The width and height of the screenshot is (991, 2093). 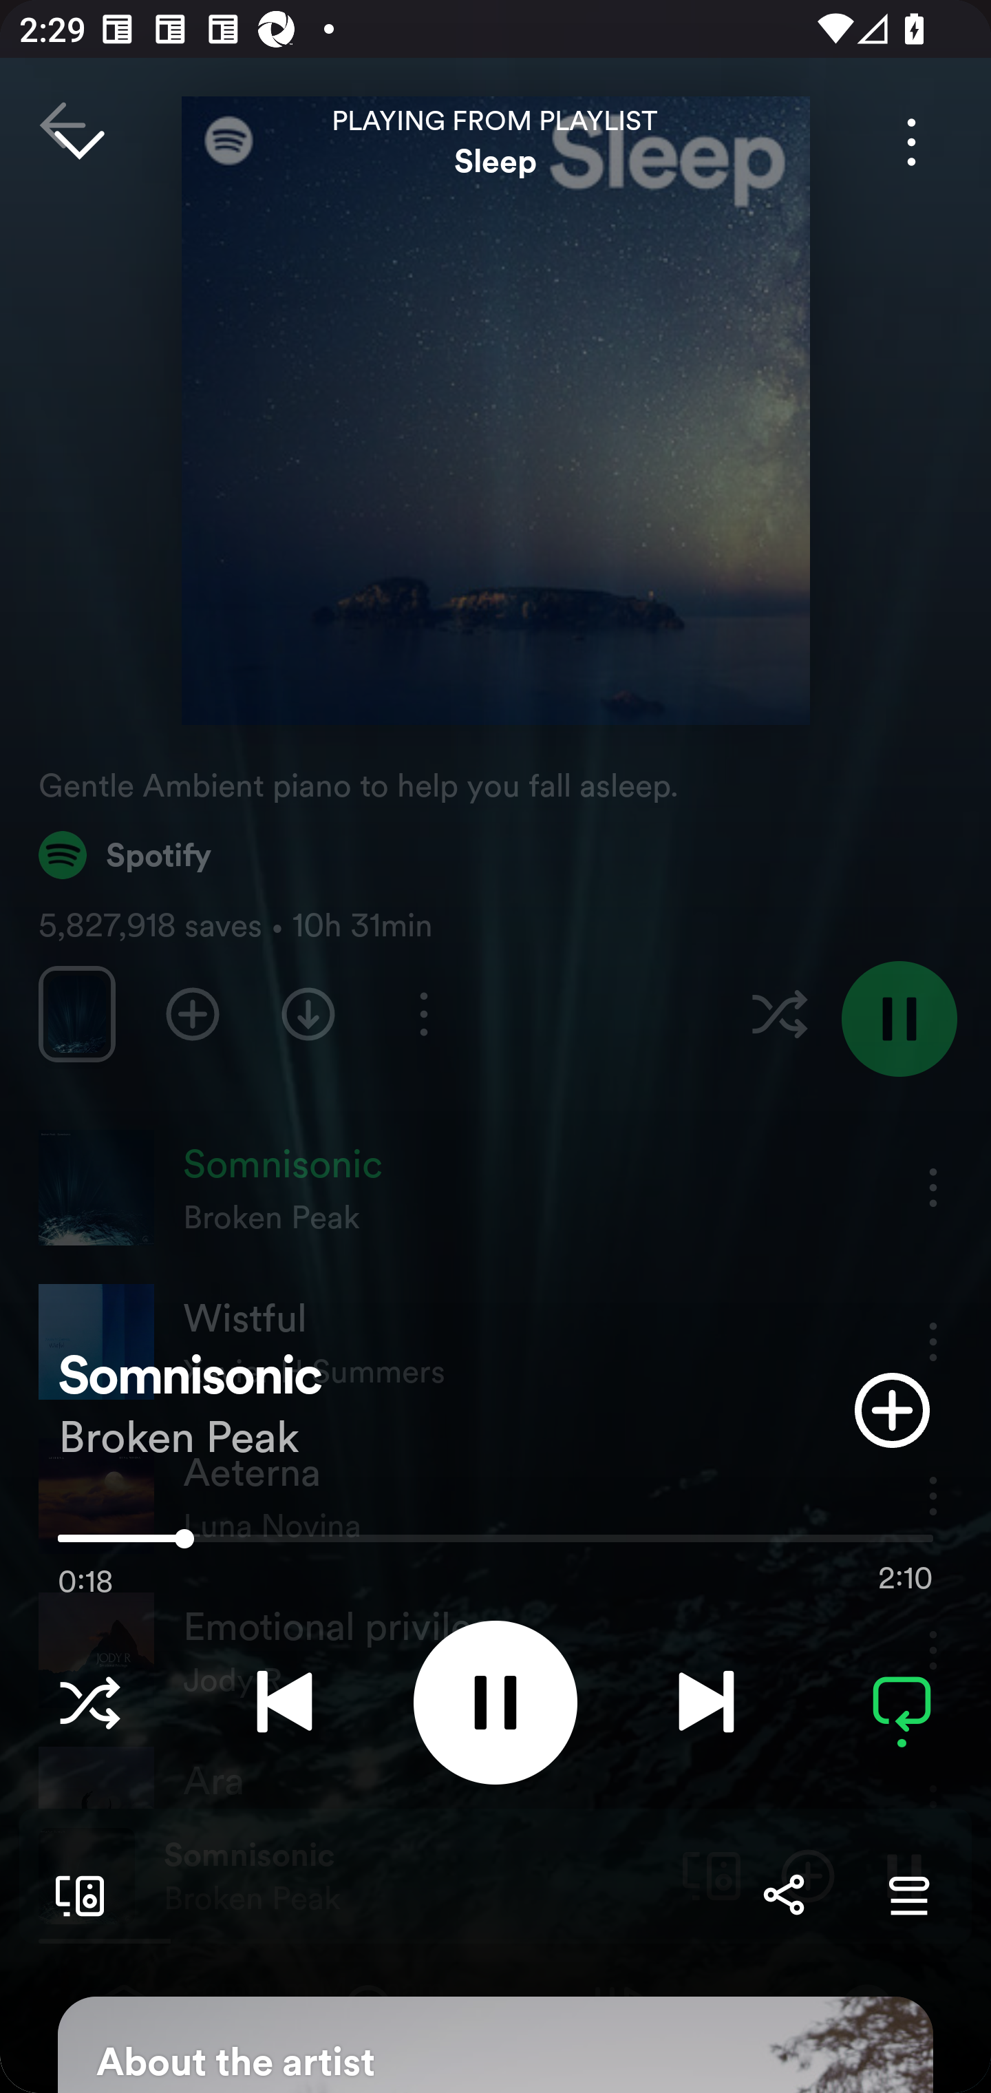 I want to click on Go to Queue, so click(x=908, y=1895).